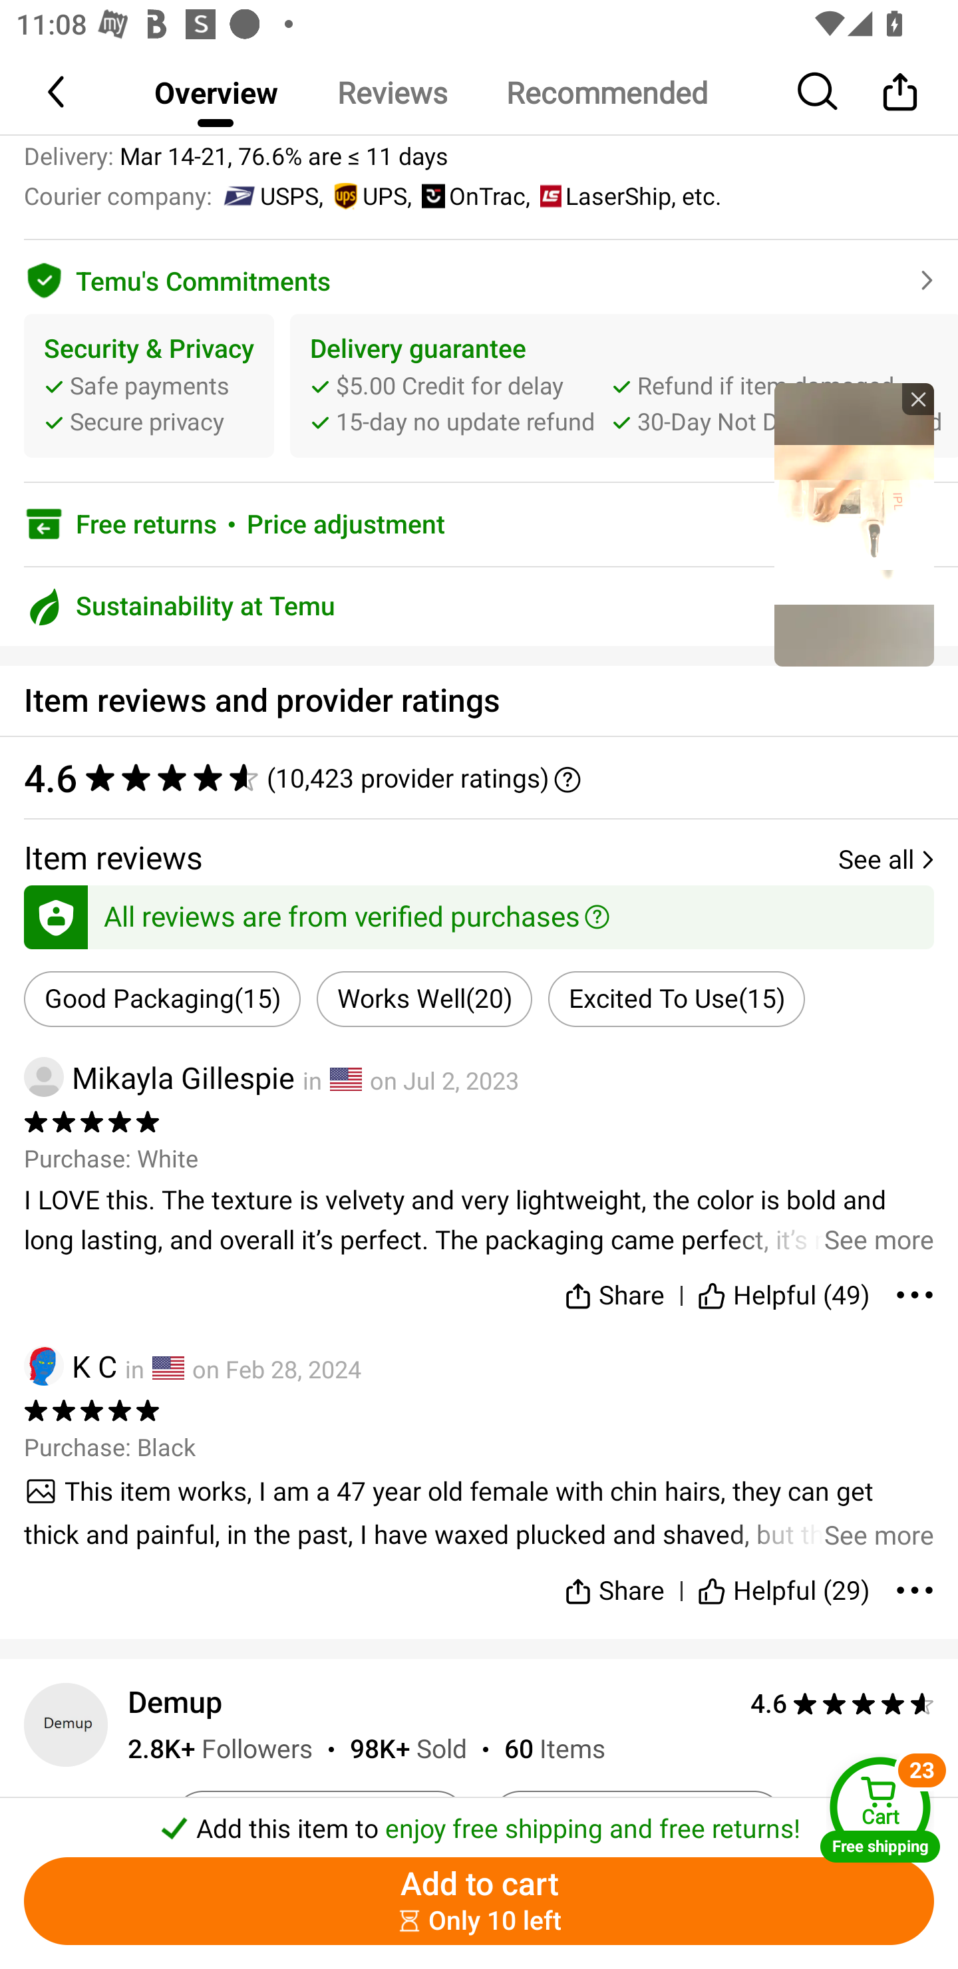  Describe the element at coordinates (784, 1581) in the screenshot. I see `  Helpful (29)` at that location.